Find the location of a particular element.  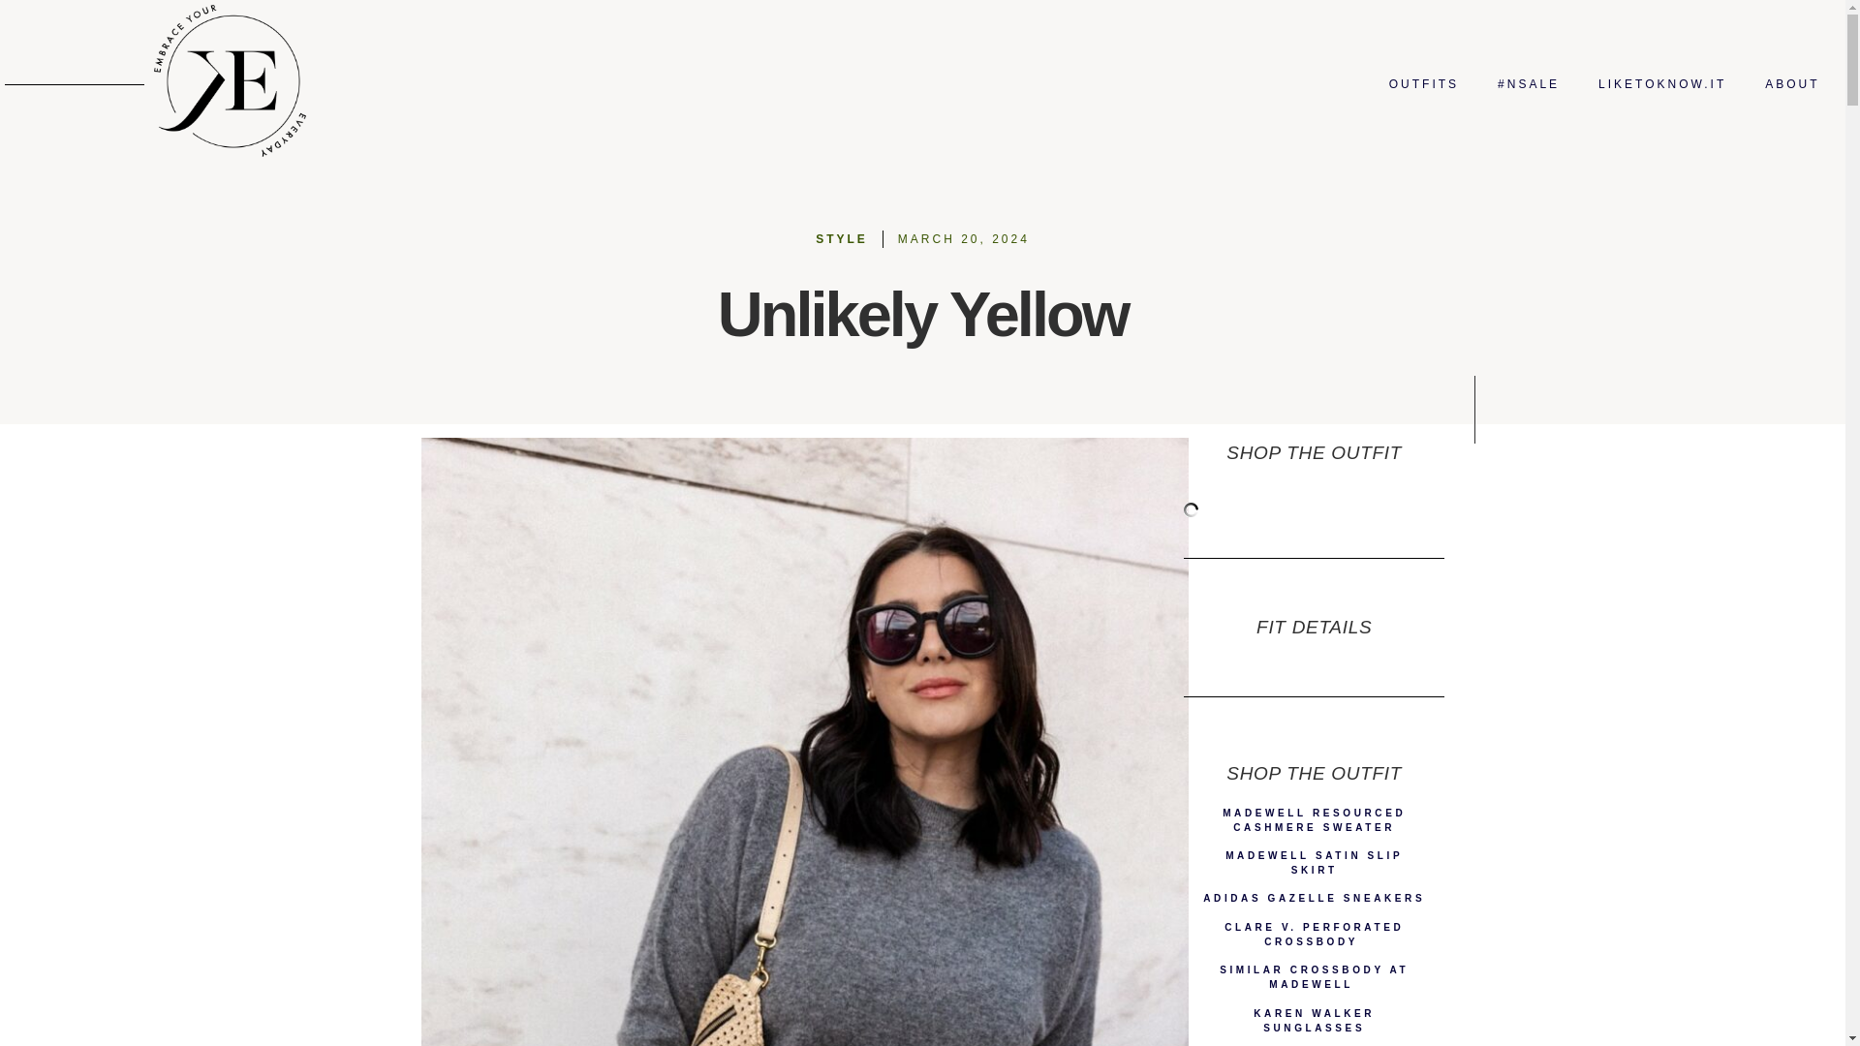

ADIDAS GAZELLE SNEAKERS is located at coordinates (1314, 899).